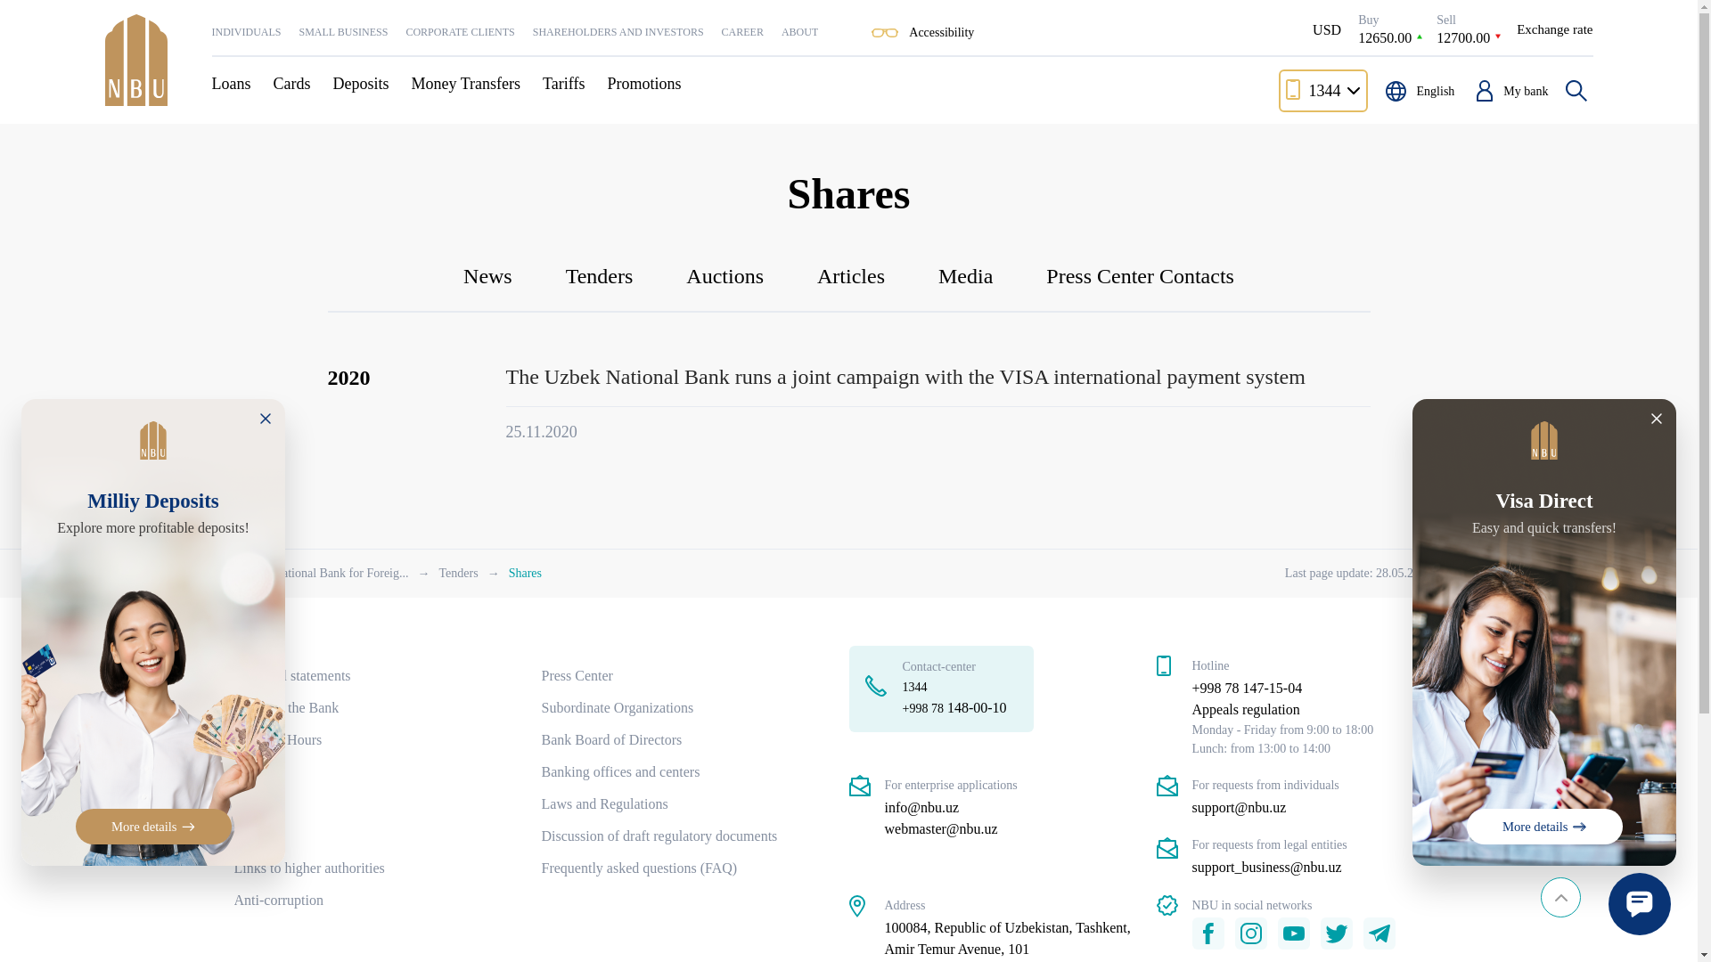  I want to click on ABOUT, so click(239, 84).